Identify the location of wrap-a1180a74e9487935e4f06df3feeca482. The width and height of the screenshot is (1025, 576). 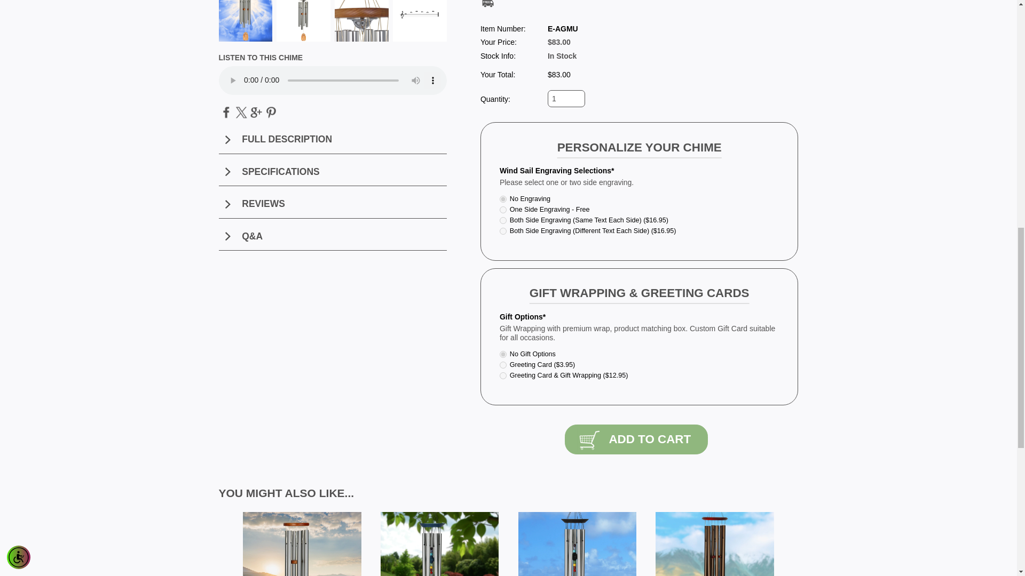
(503, 375).